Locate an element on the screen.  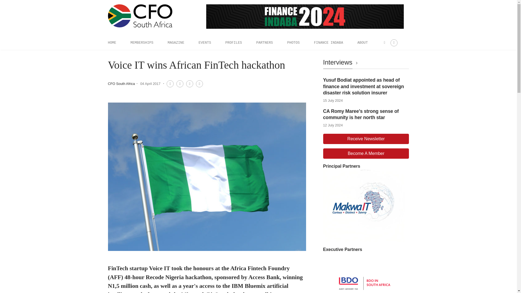
Interviews is located at coordinates (341, 62).